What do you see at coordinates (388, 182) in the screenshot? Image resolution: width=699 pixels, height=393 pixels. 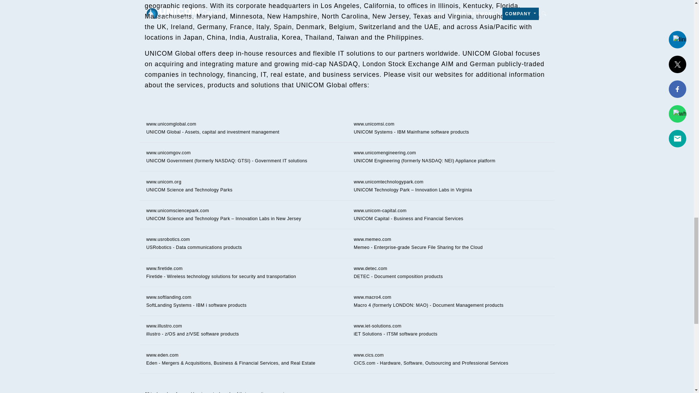 I see `www.unicomtechnologypark.com` at bounding box center [388, 182].